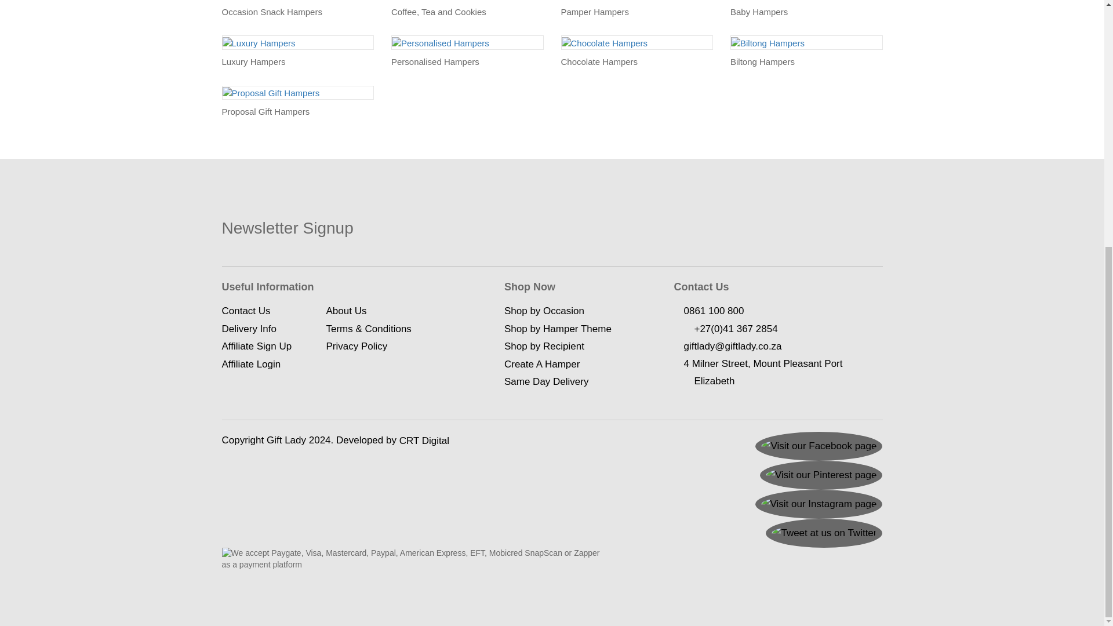  What do you see at coordinates (441, 43) in the screenshot?
I see `Personalised Hampers` at bounding box center [441, 43].